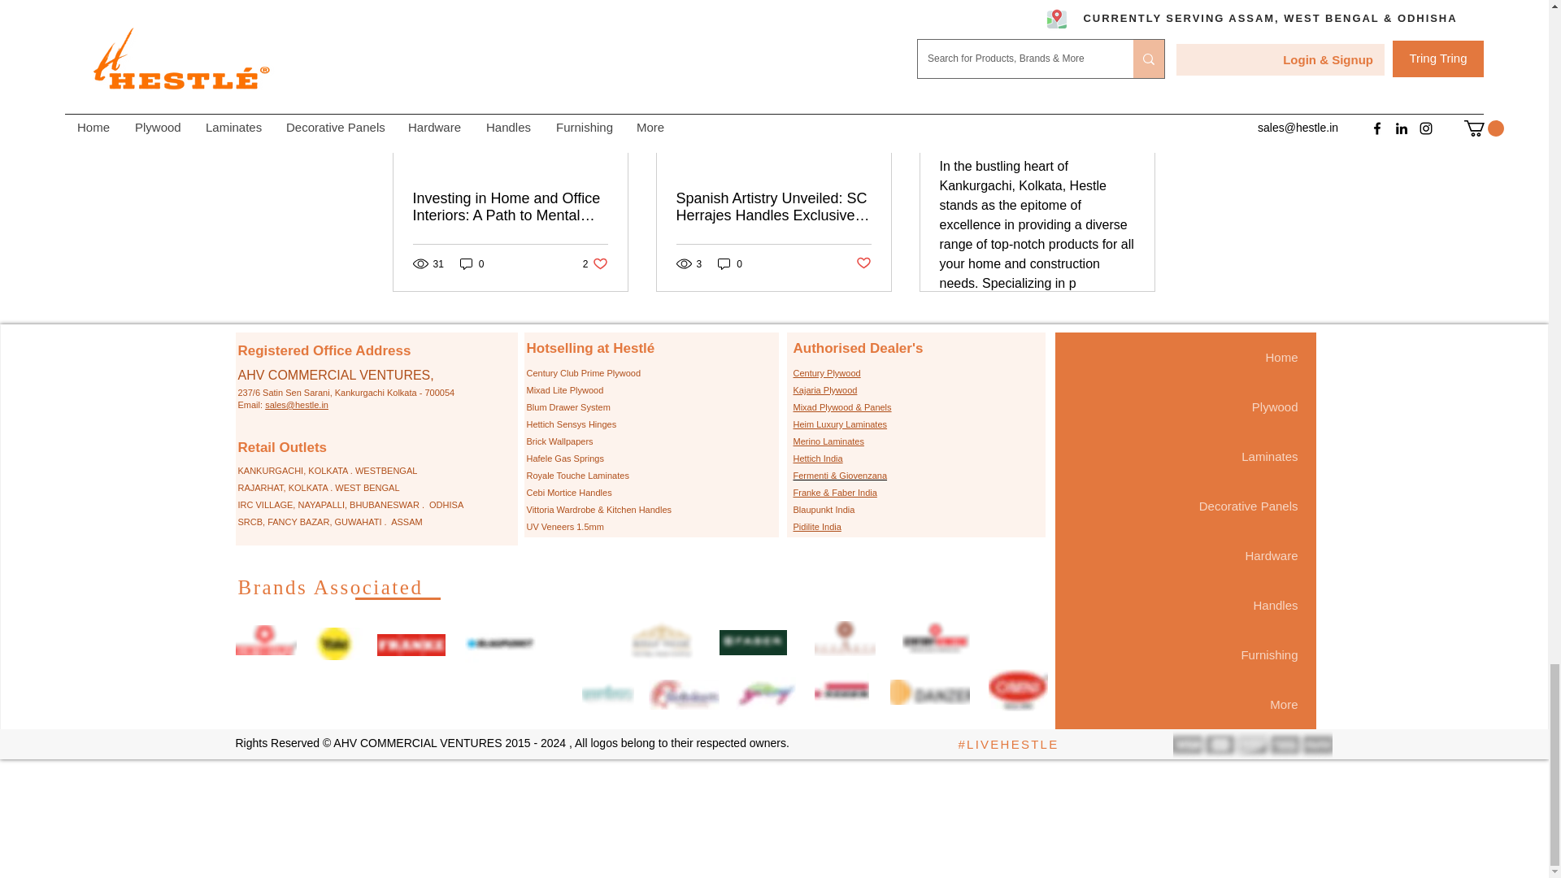  I want to click on Post not marked as liked, so click(730, 263).